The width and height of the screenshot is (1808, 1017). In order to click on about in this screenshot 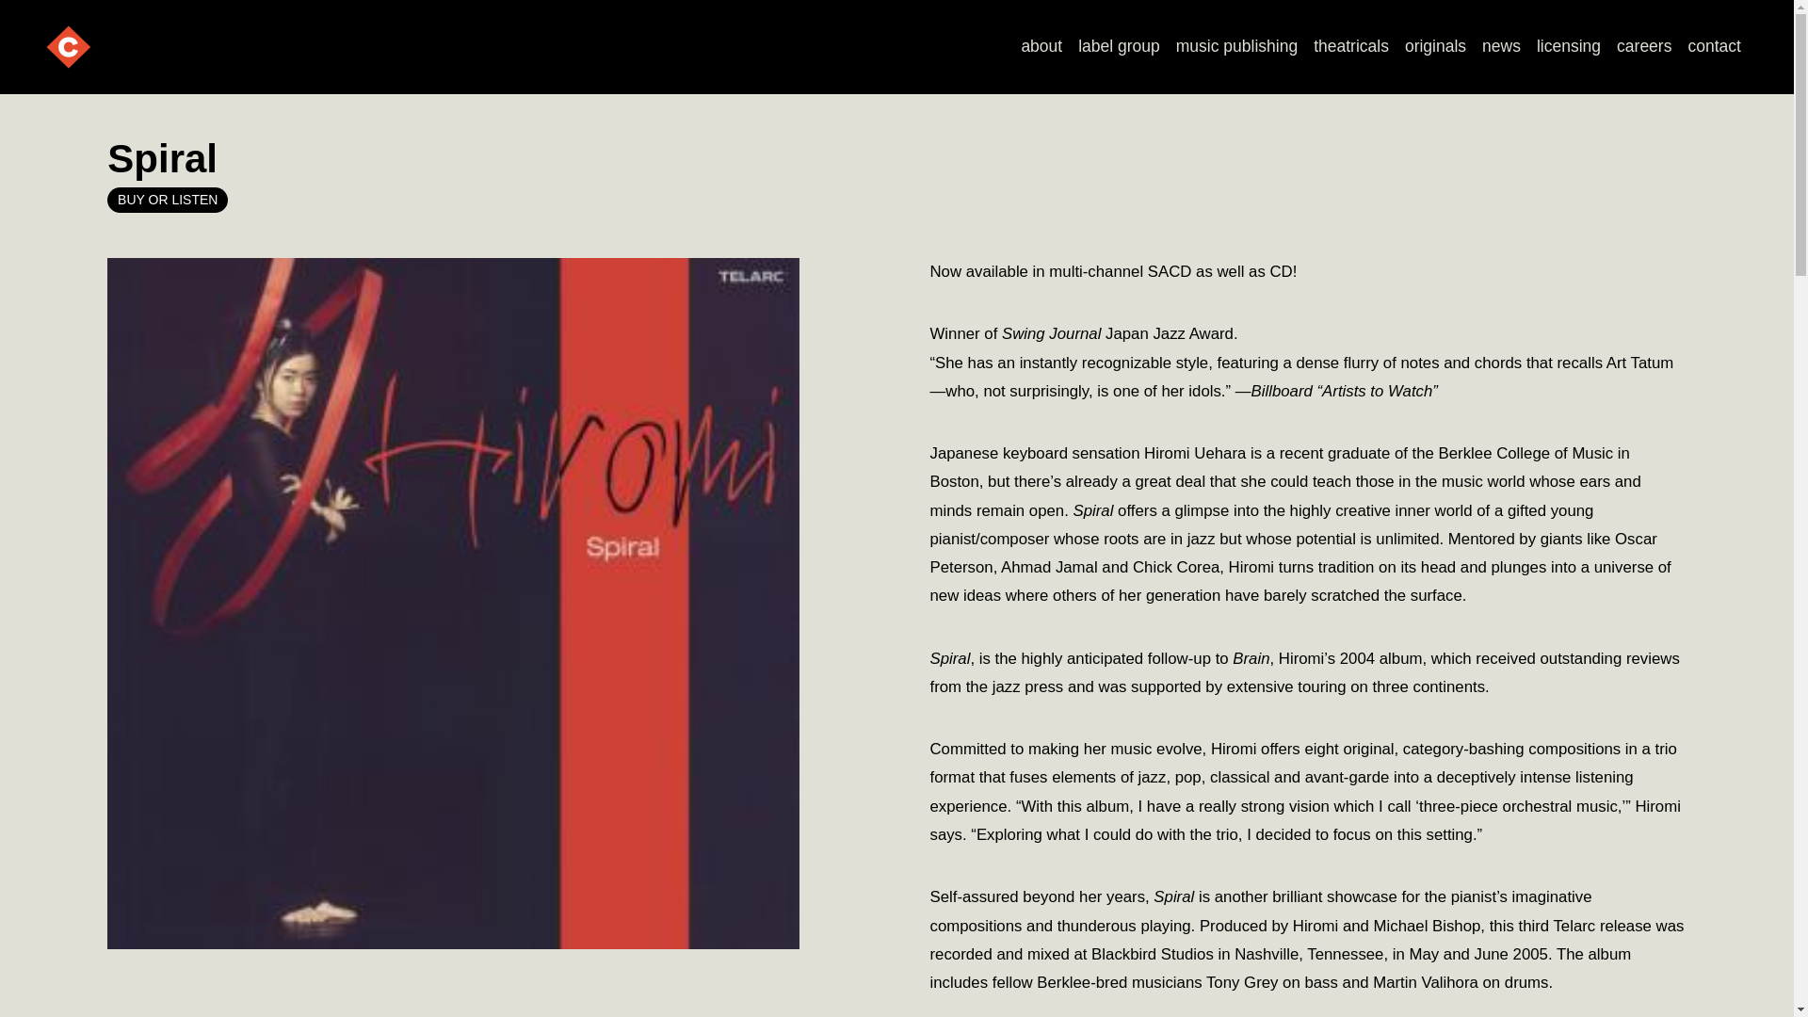, I will do `click(1041, 47)`.